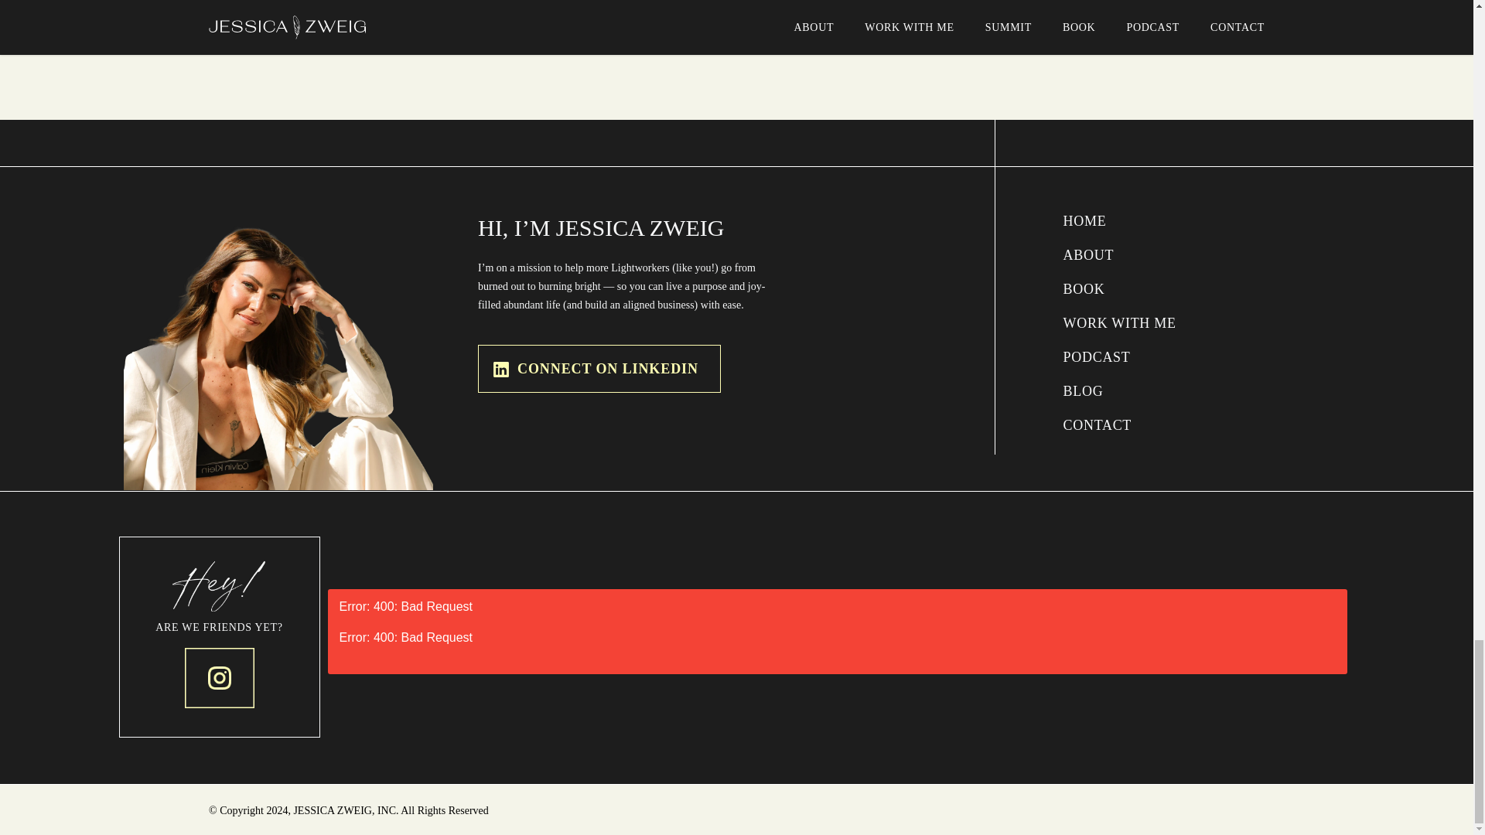 The width and height of the screenshot is (1485, 835). I want to click on WORK WITH ME, so click(1140, 323).